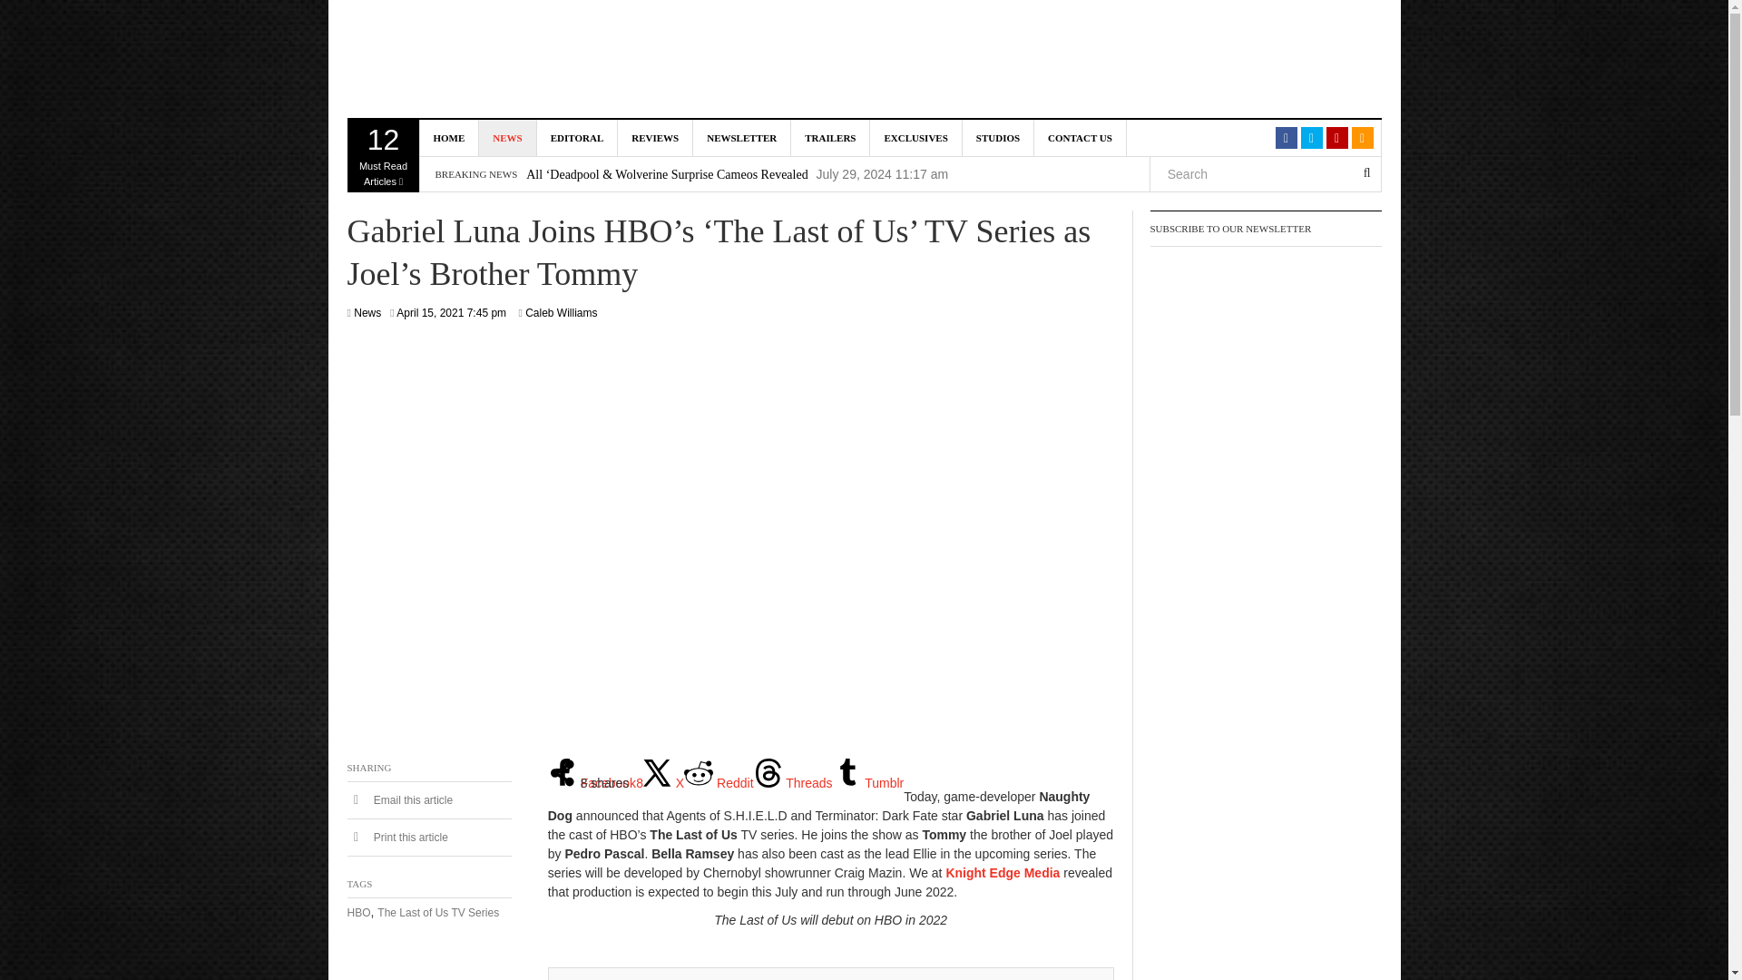 This screenshot has width=1742, height=980. I want to click on Share on X, so click(915, 137).